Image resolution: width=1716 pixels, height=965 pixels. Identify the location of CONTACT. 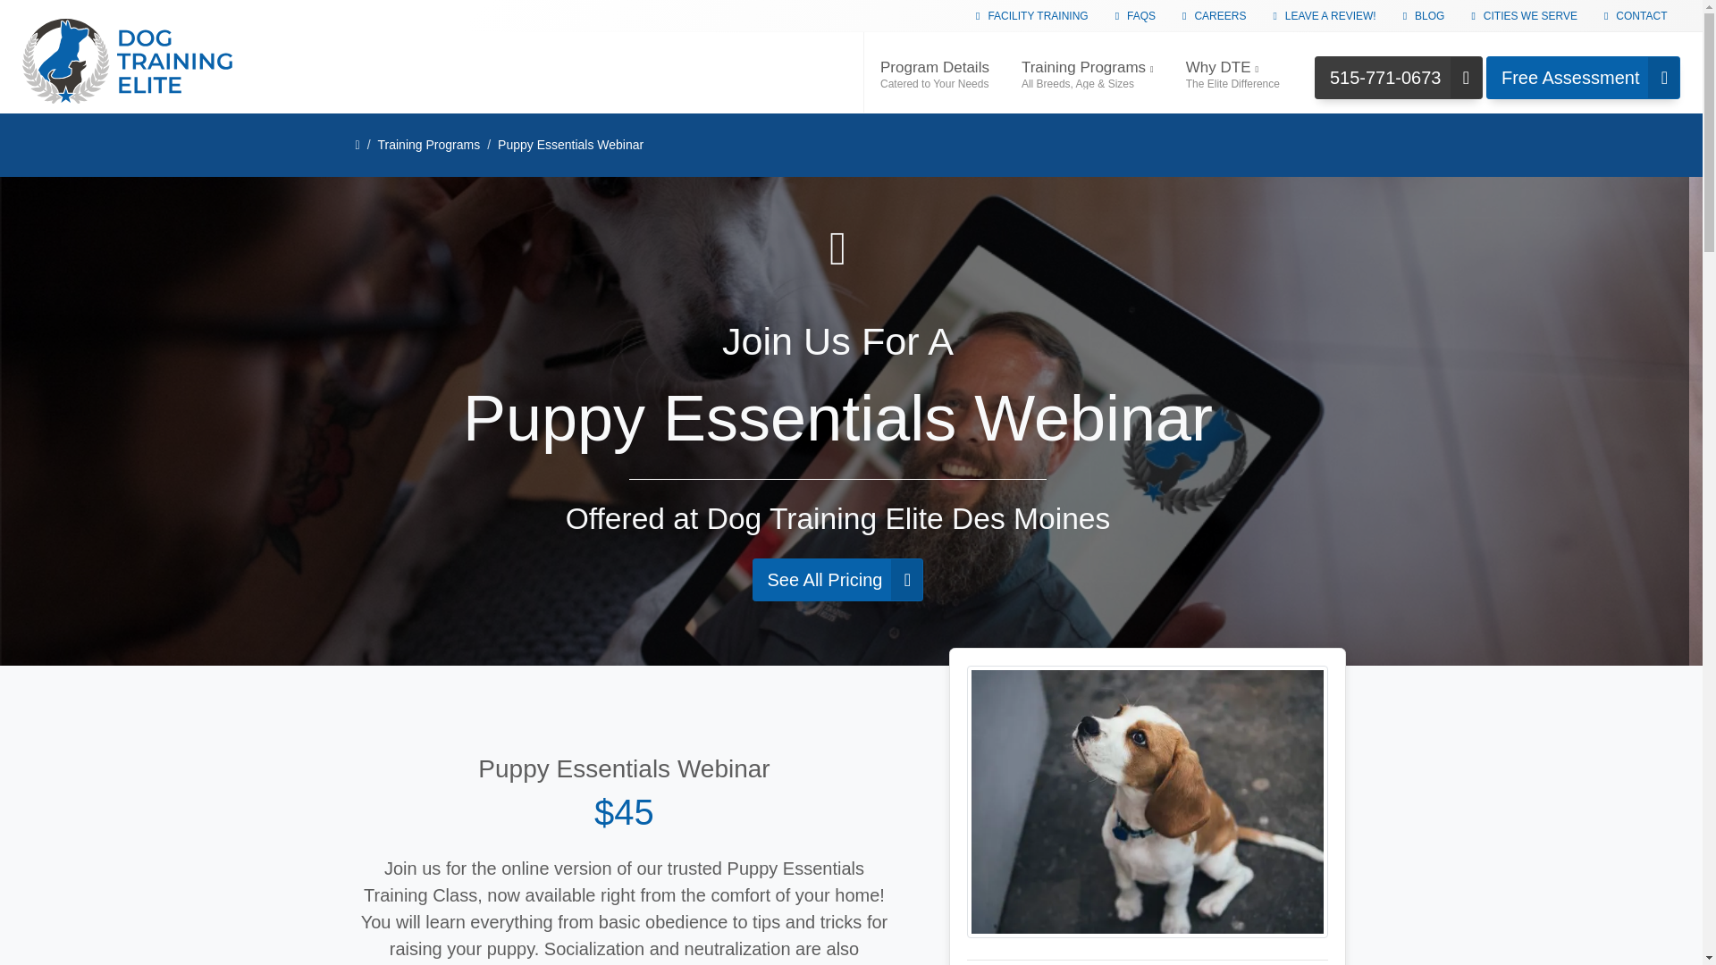
(1636, 15).